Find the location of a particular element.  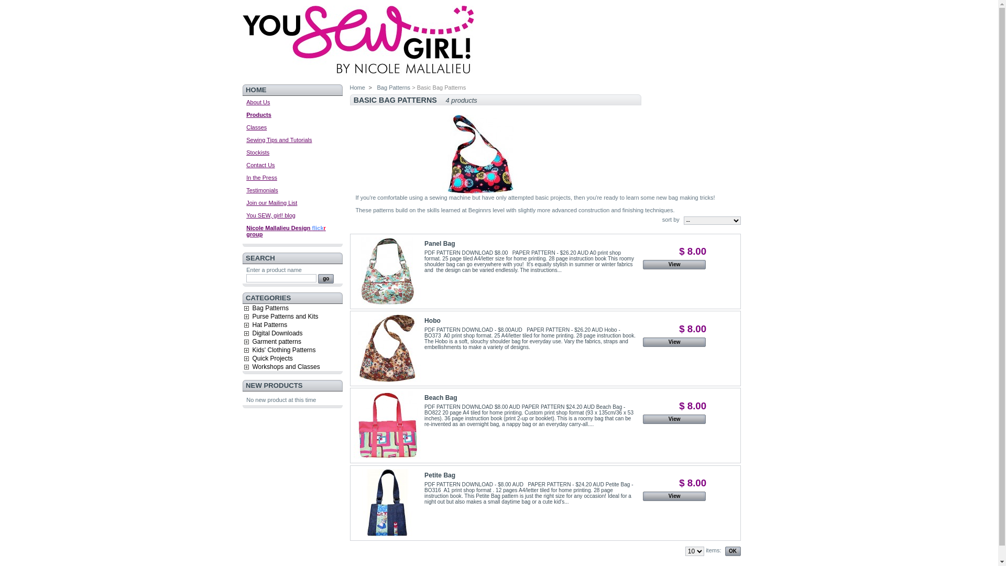

Garment patterns is located at coordinates (277, 342).